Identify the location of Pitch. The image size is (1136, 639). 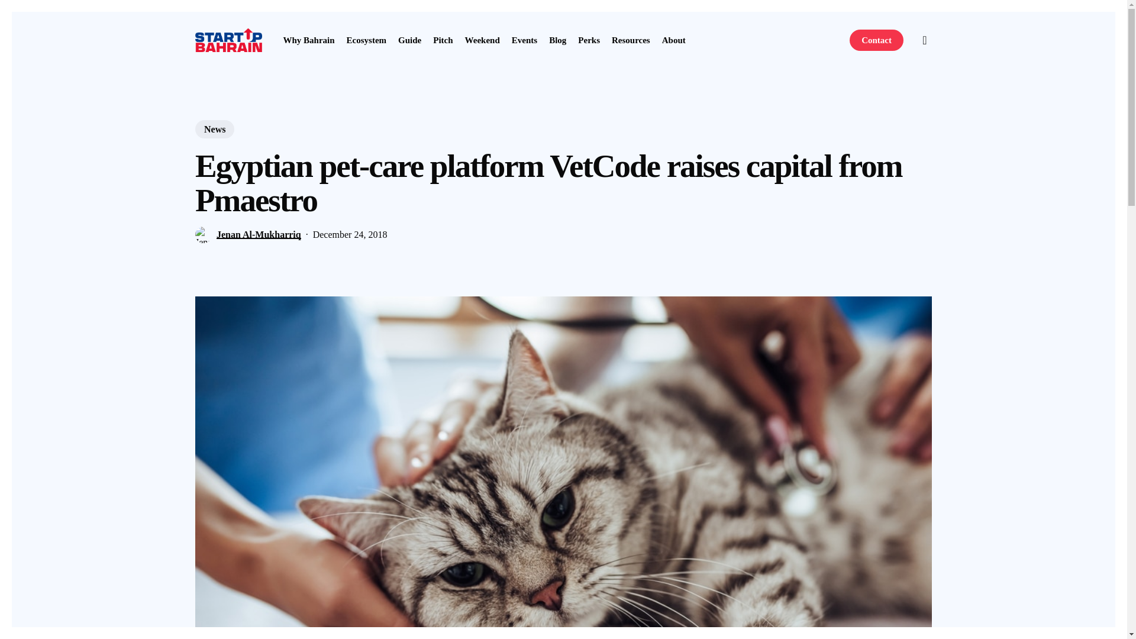
(443, 40).